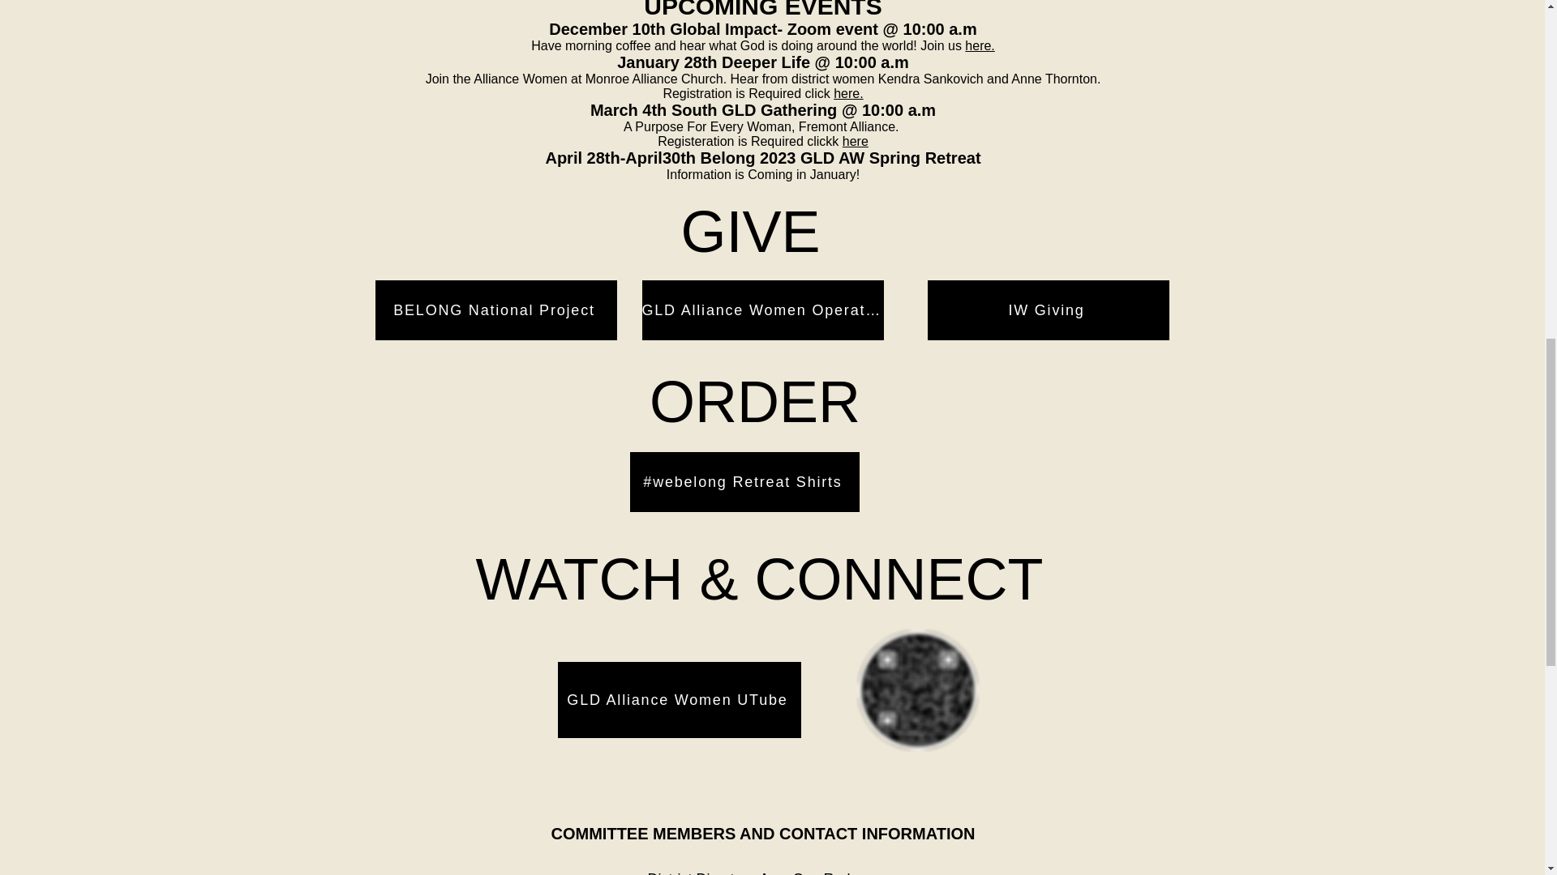  Describe the element at coordinates (1048, 309) in the screenshot. I see `IW Giving` at that location.